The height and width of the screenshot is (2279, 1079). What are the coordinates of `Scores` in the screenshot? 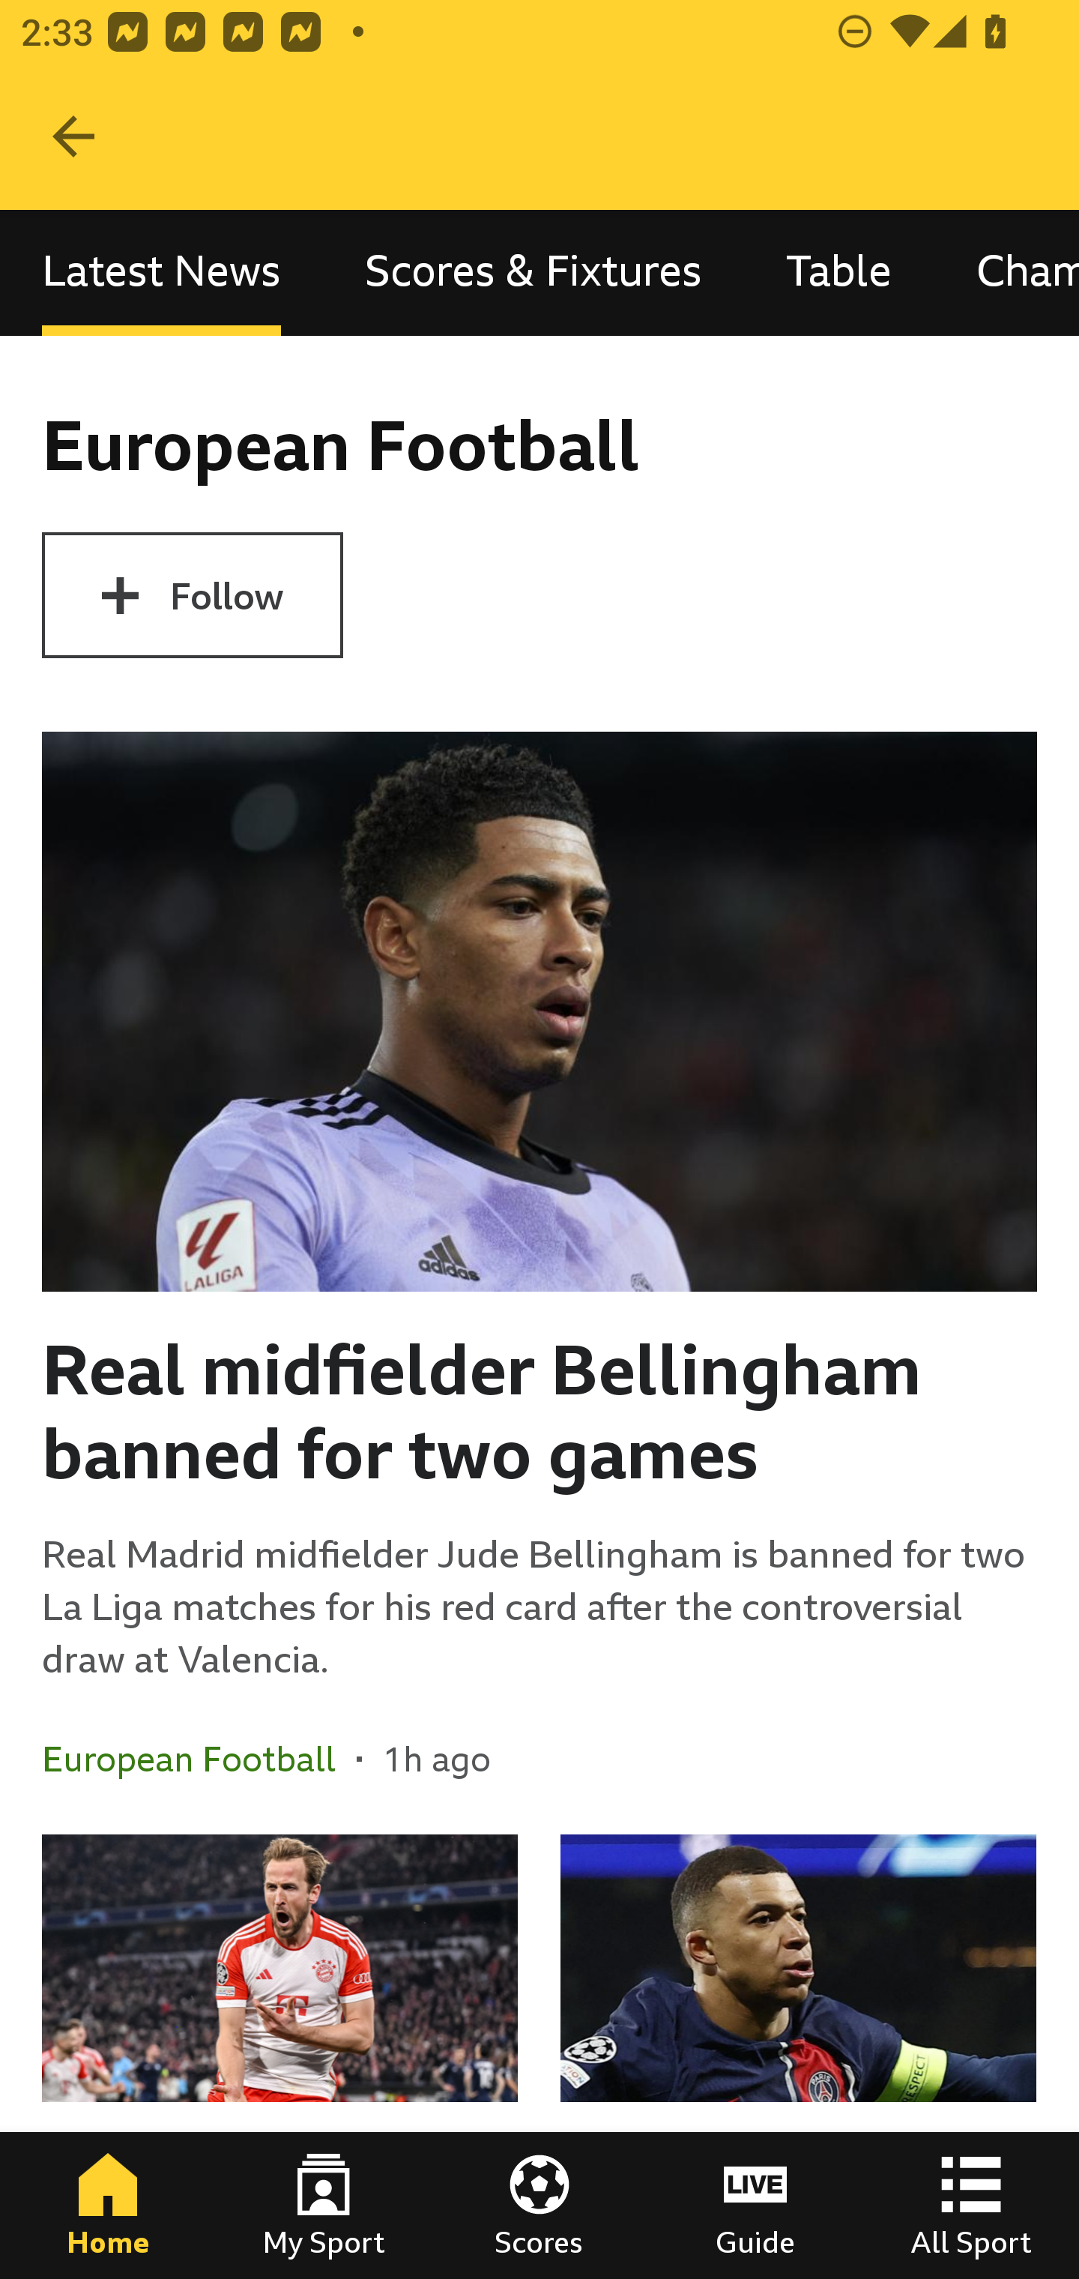 It's located at (539, 2206).